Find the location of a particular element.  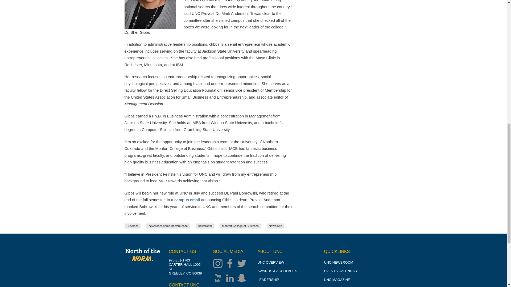

Snapchat is located at coordinates (243, 278).